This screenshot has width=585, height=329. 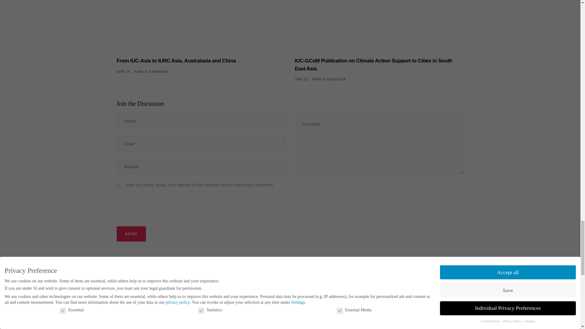 I want to click on Posts by Pablo Gandara, so click(x=329, y=79).